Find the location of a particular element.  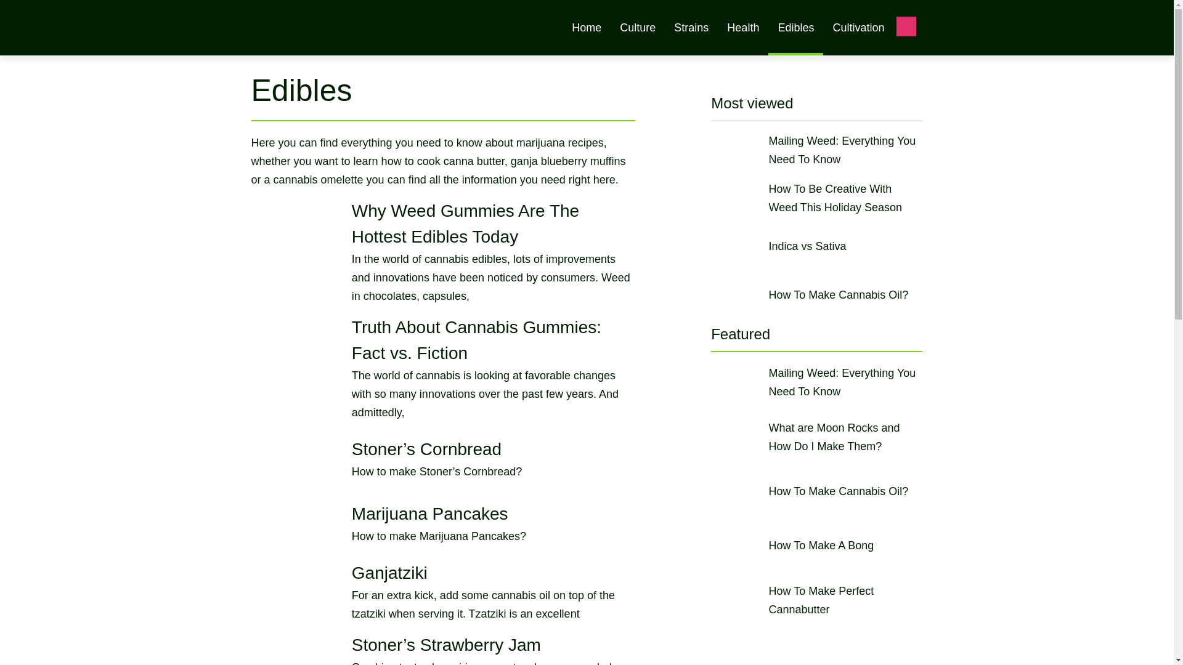

Edibles is located at coordinates (795, 26).